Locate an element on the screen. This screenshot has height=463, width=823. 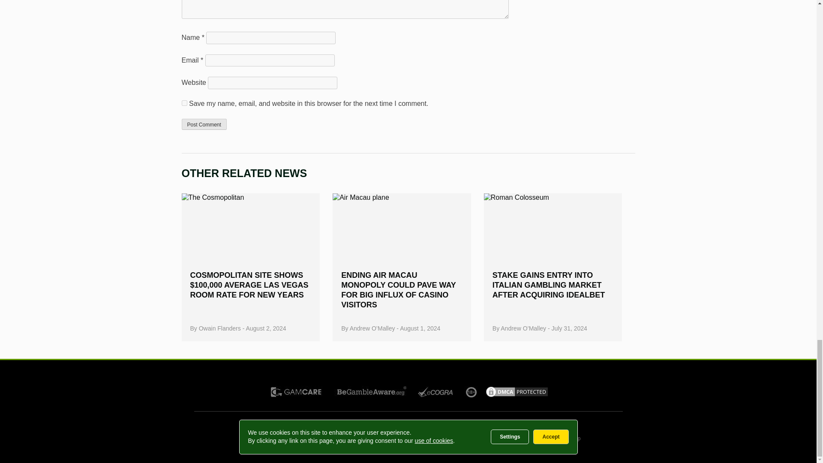
Post Comment is located at coordinates (204, 124).